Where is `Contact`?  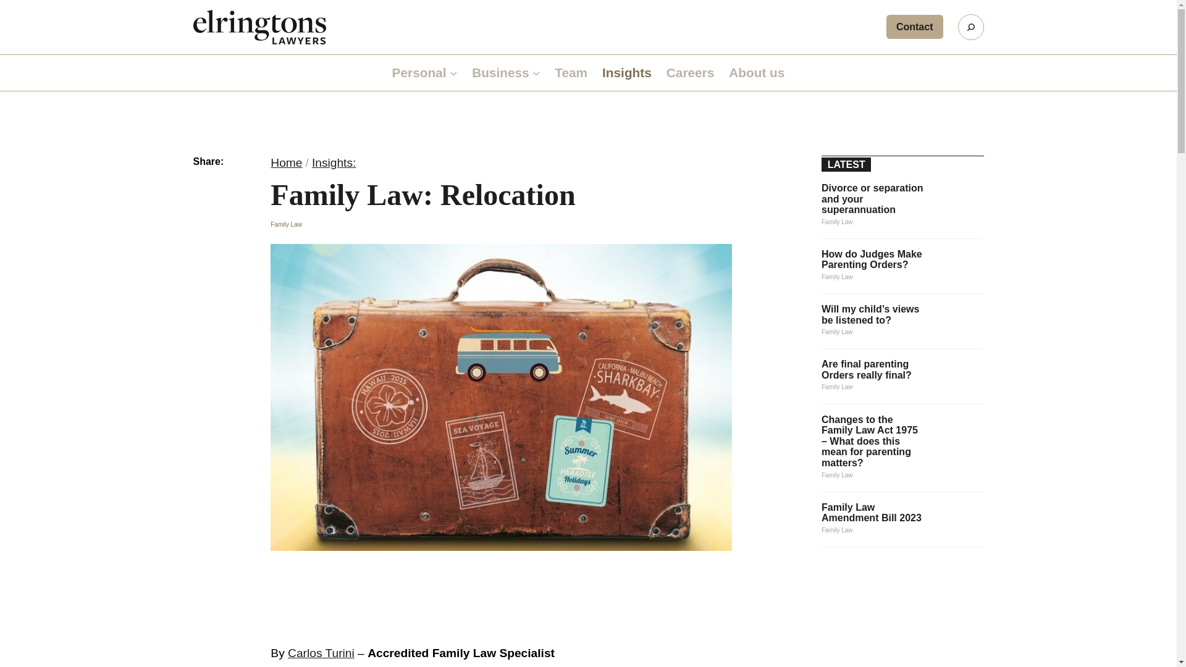 Contact is located at coordinates (914, 26).